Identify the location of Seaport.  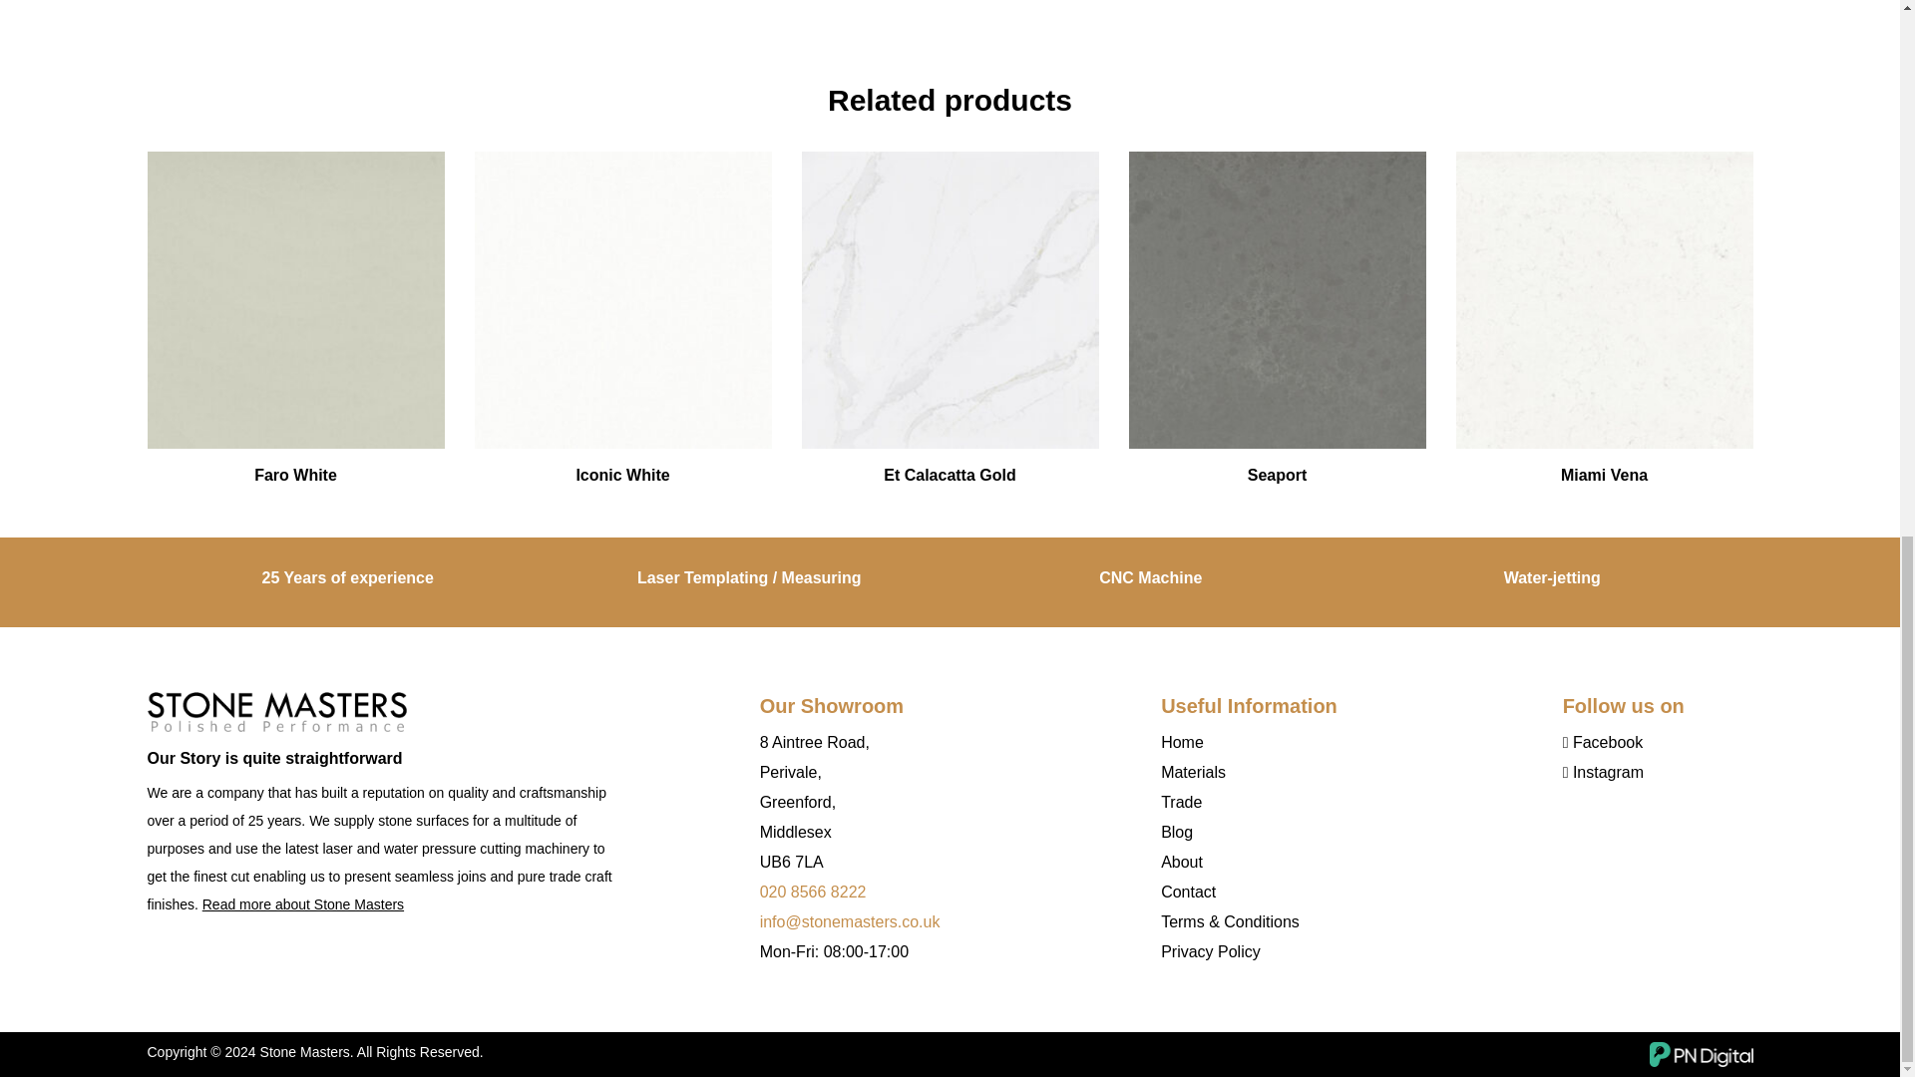
(1278, 300).